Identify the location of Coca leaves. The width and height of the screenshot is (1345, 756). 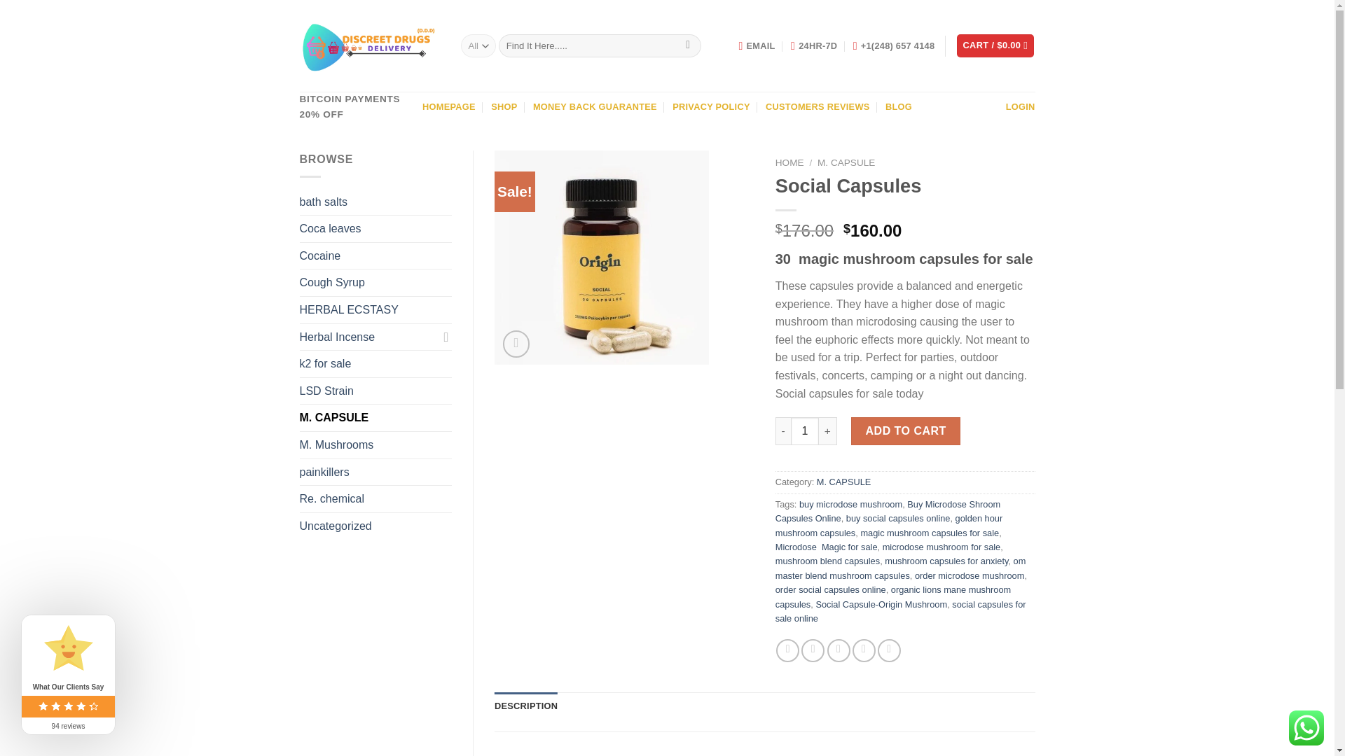
(375, 228).